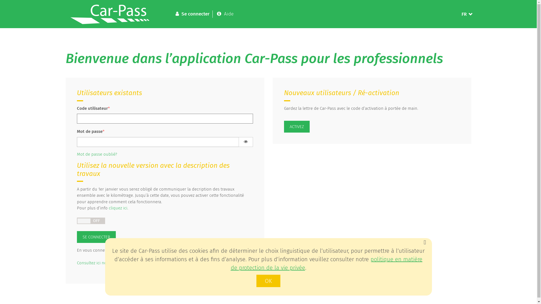 The height and width of the screenshot is (304, 541). What do you see at coordinates (192, 14) in the screenshot?
I see `Se connecter` at bounding box center [192, 14].